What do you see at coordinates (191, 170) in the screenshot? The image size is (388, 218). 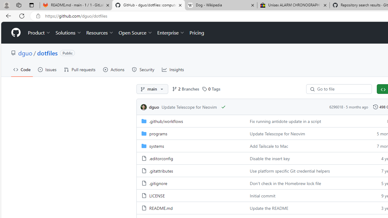 I see `.gitattributes, (File)` at bounding box center [191, 170].